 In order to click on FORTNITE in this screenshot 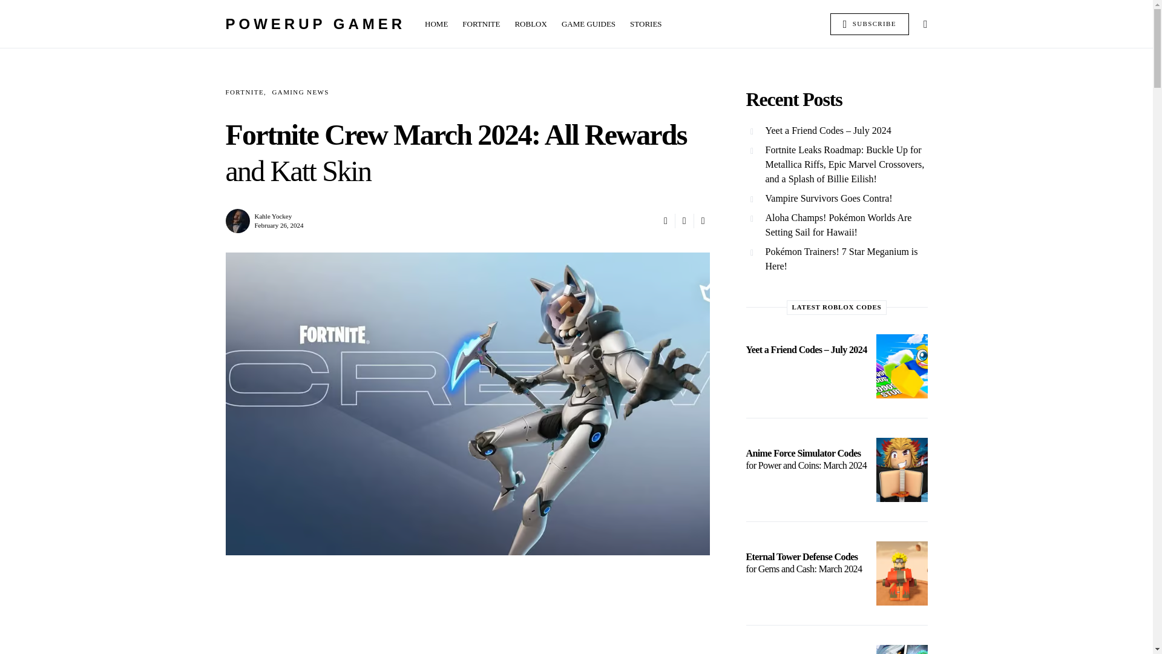, I will do `click(245, 91)`.